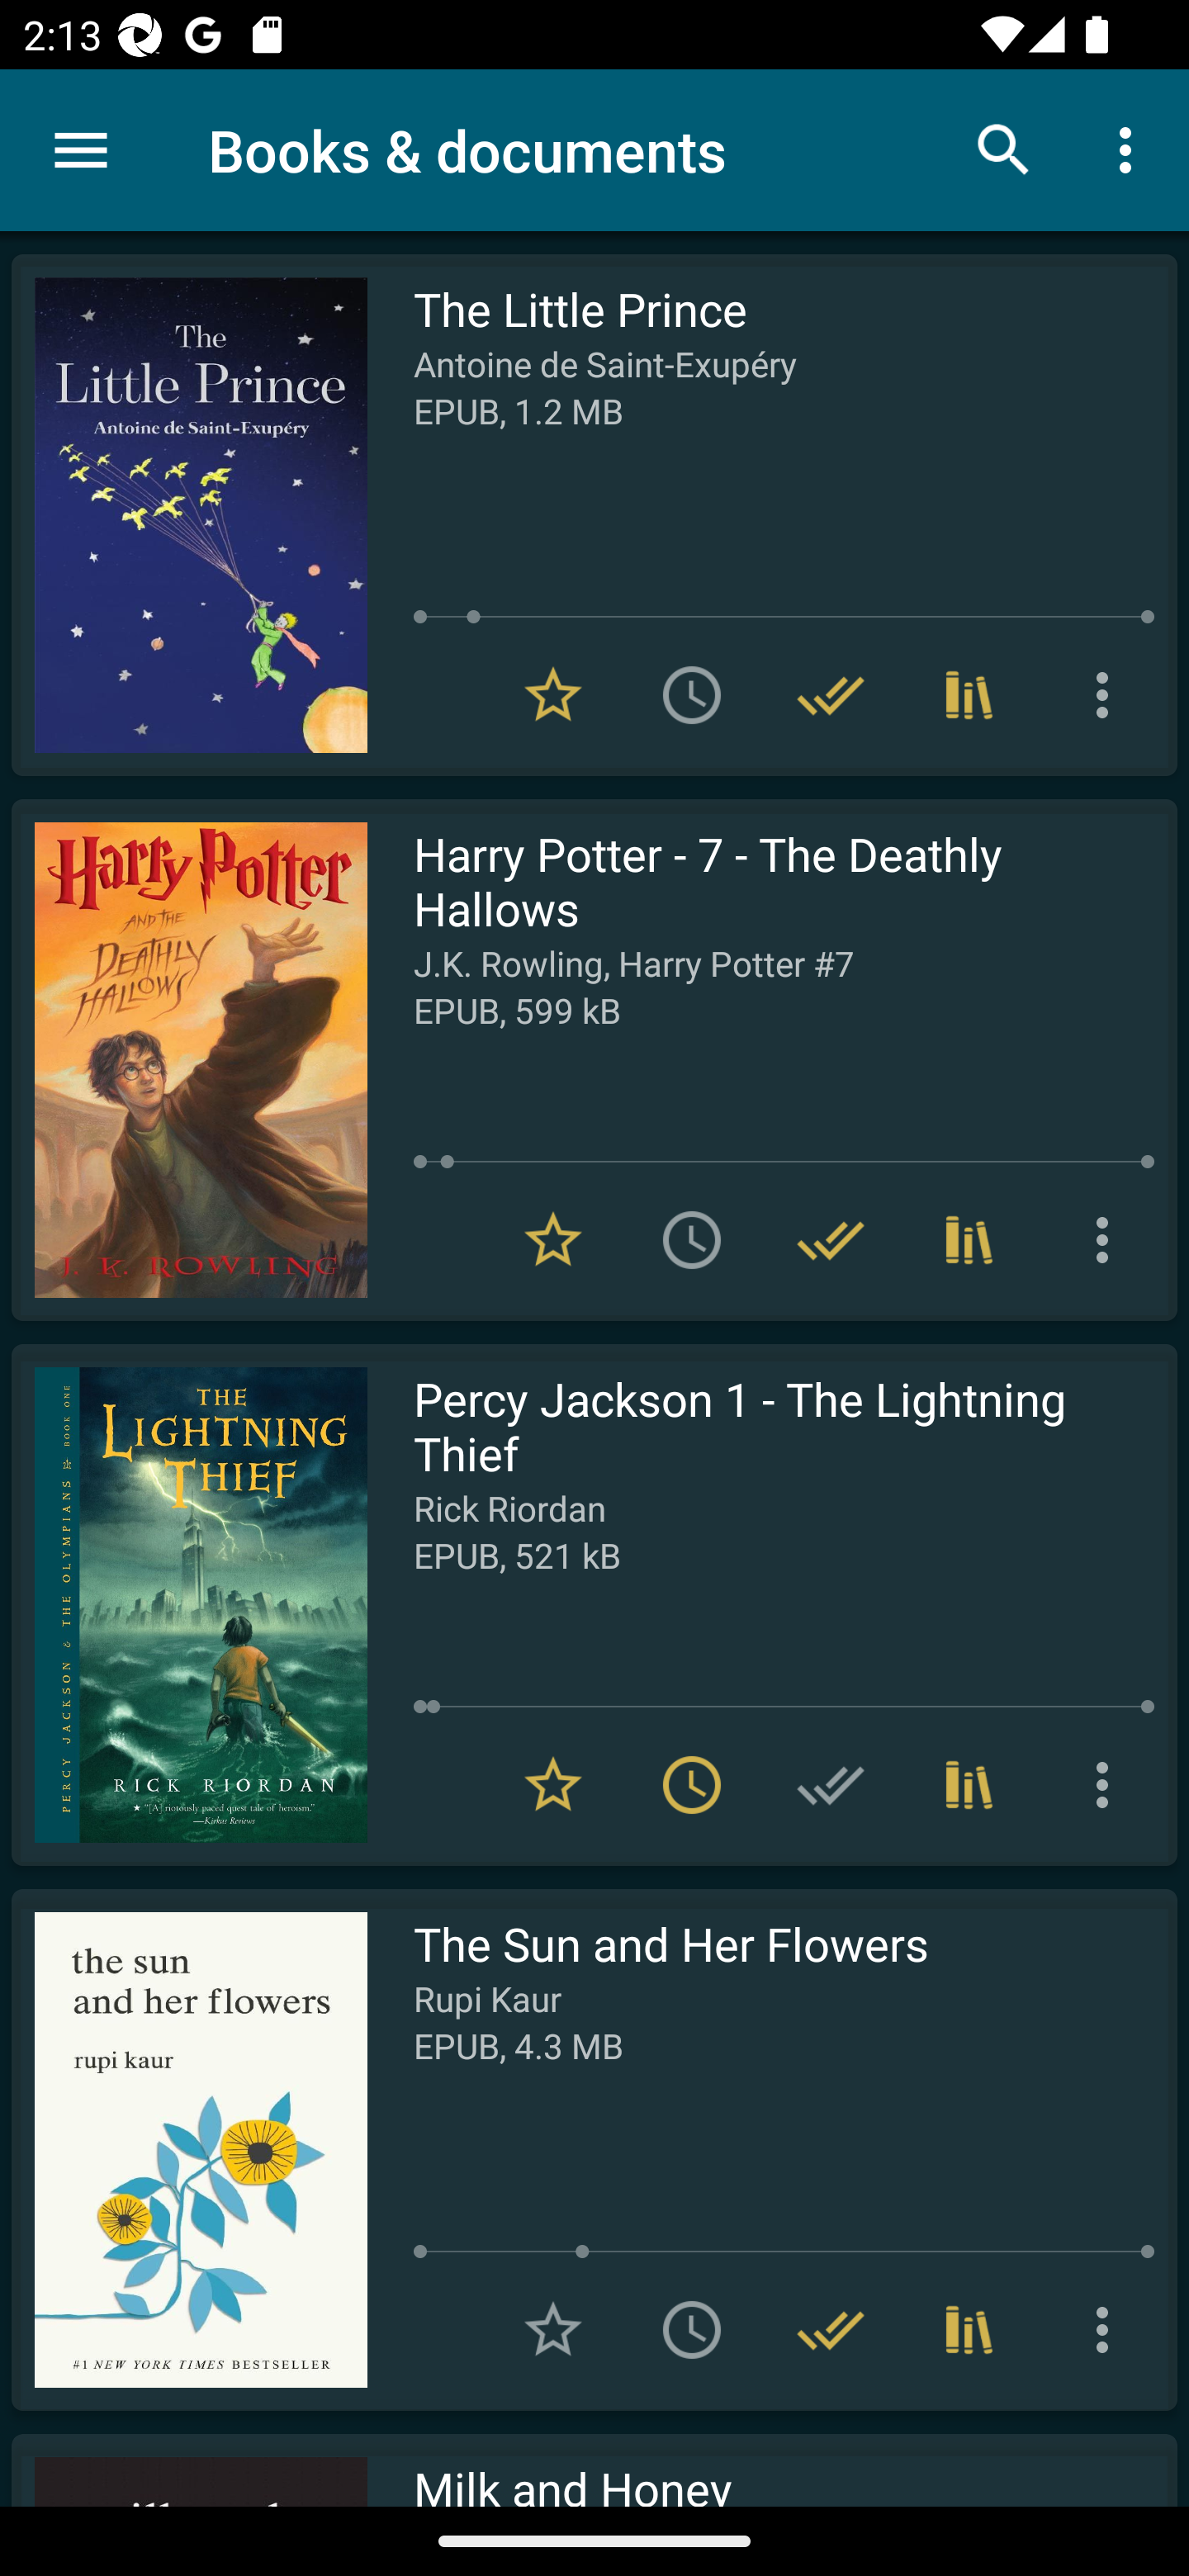  What do you see at coordinates (1004, 149) in the screenshot?
I see `Search books & documents` at bounding box center [1004, 149].